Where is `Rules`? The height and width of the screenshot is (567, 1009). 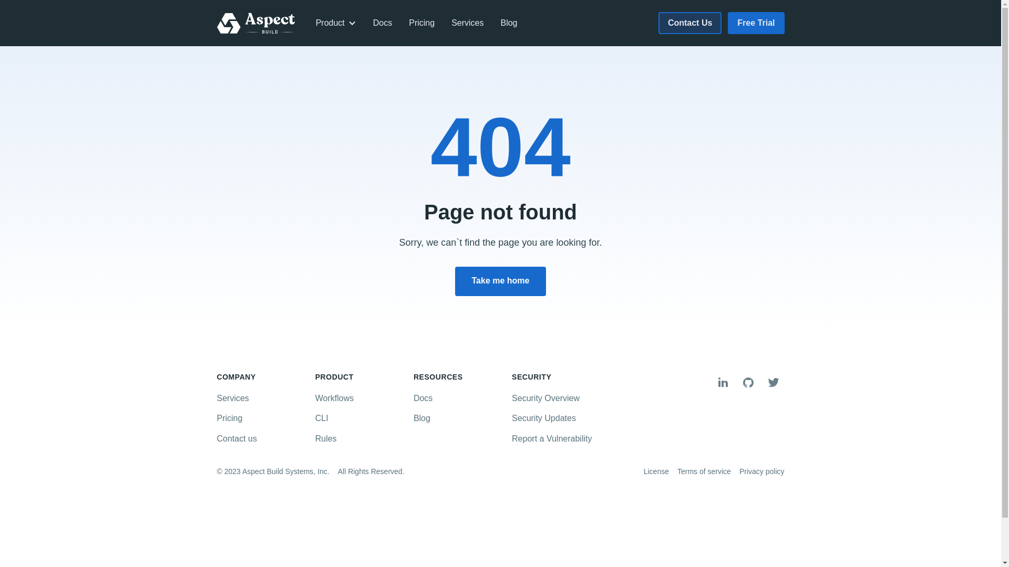
Rules is located at coordinates (362, 439).